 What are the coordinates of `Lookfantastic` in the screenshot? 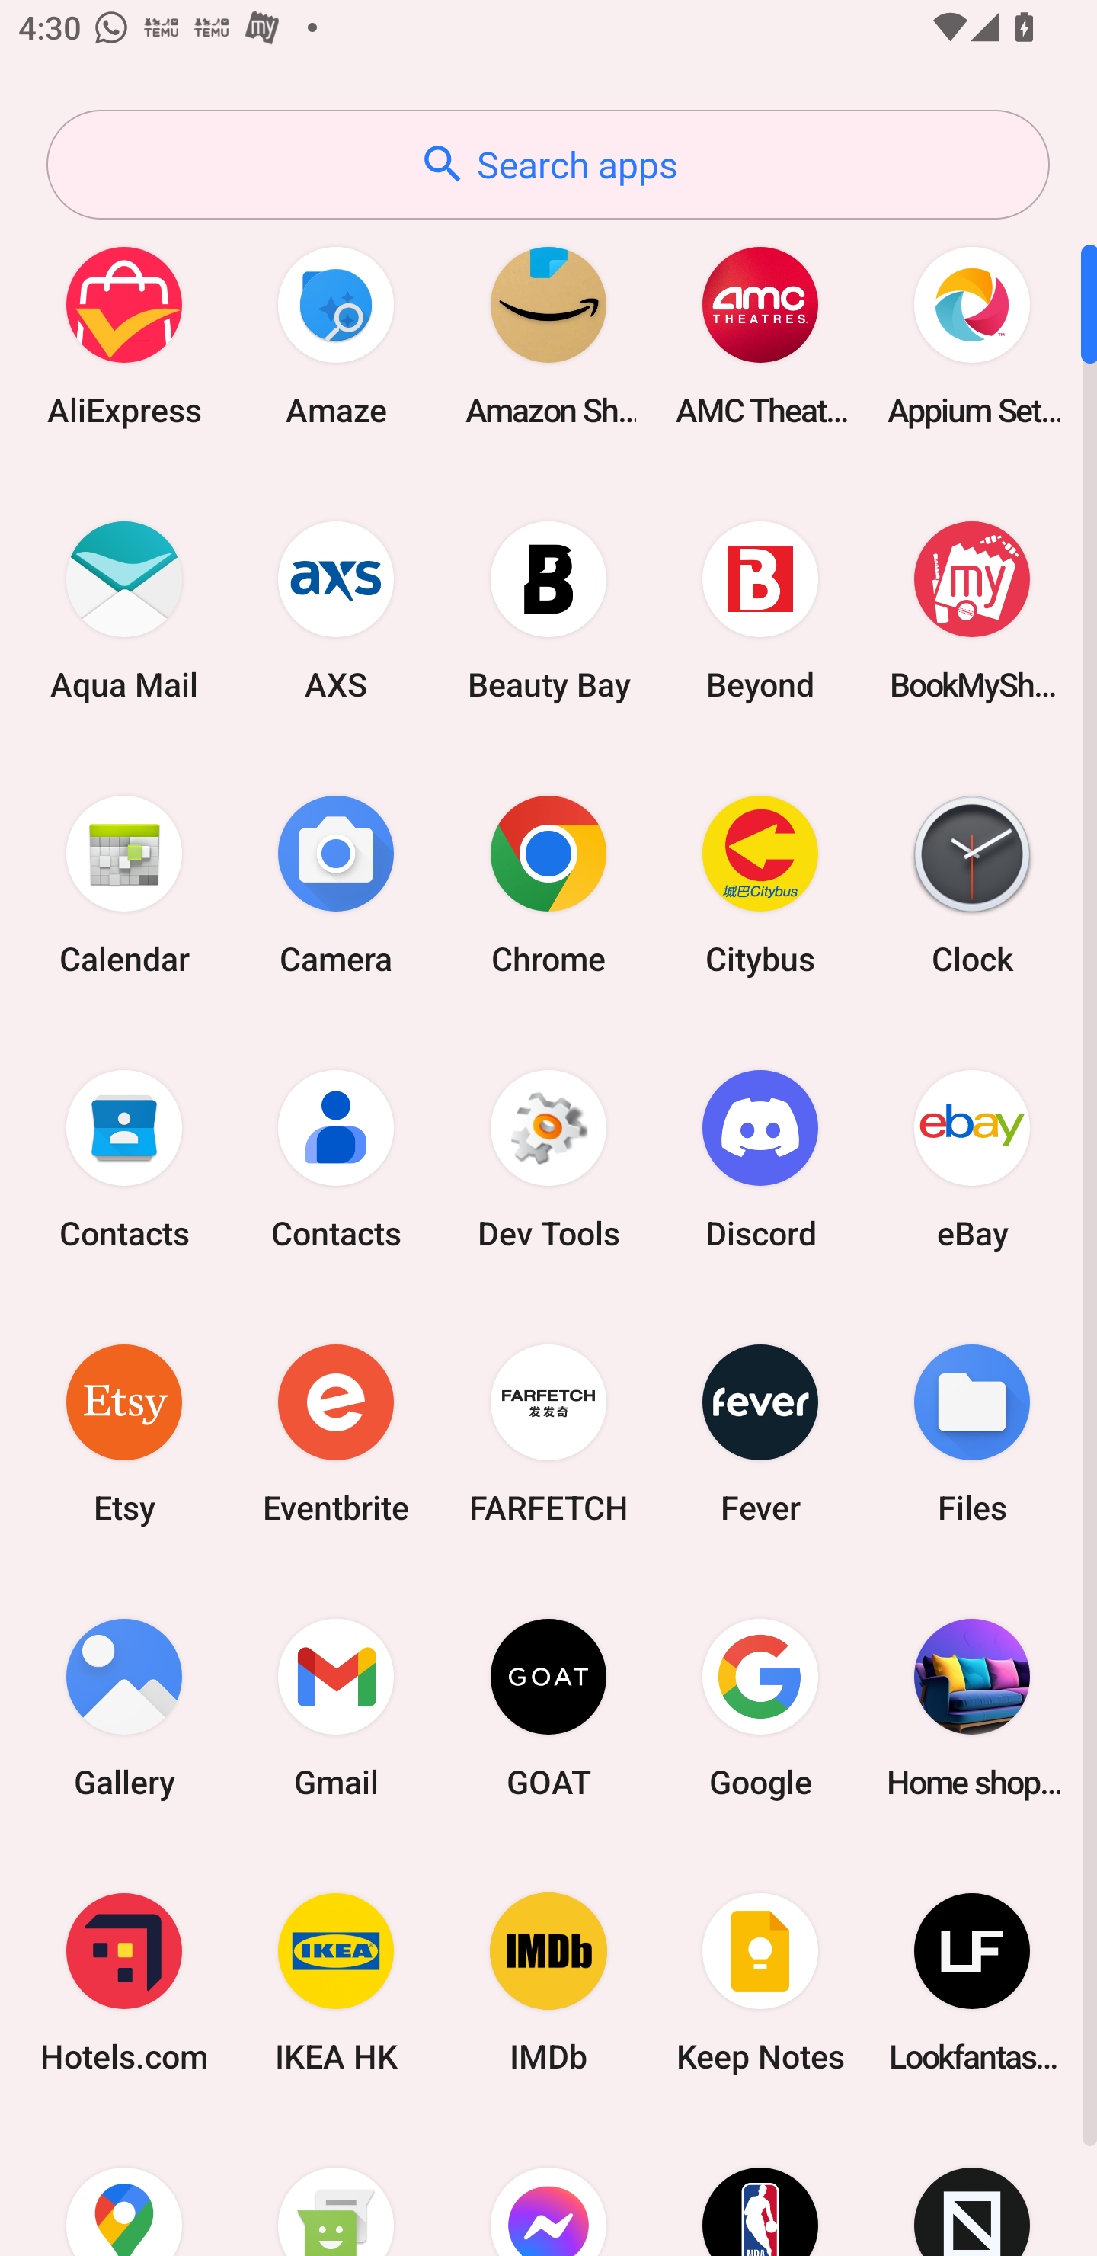 It's located at (972, 1983).